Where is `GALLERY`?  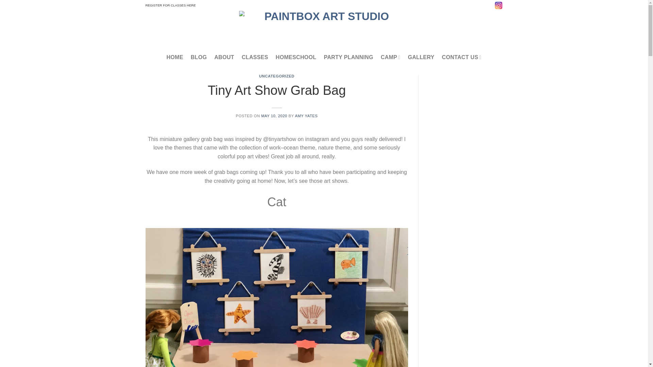
GALLERY is located at coordinates (421, 57).